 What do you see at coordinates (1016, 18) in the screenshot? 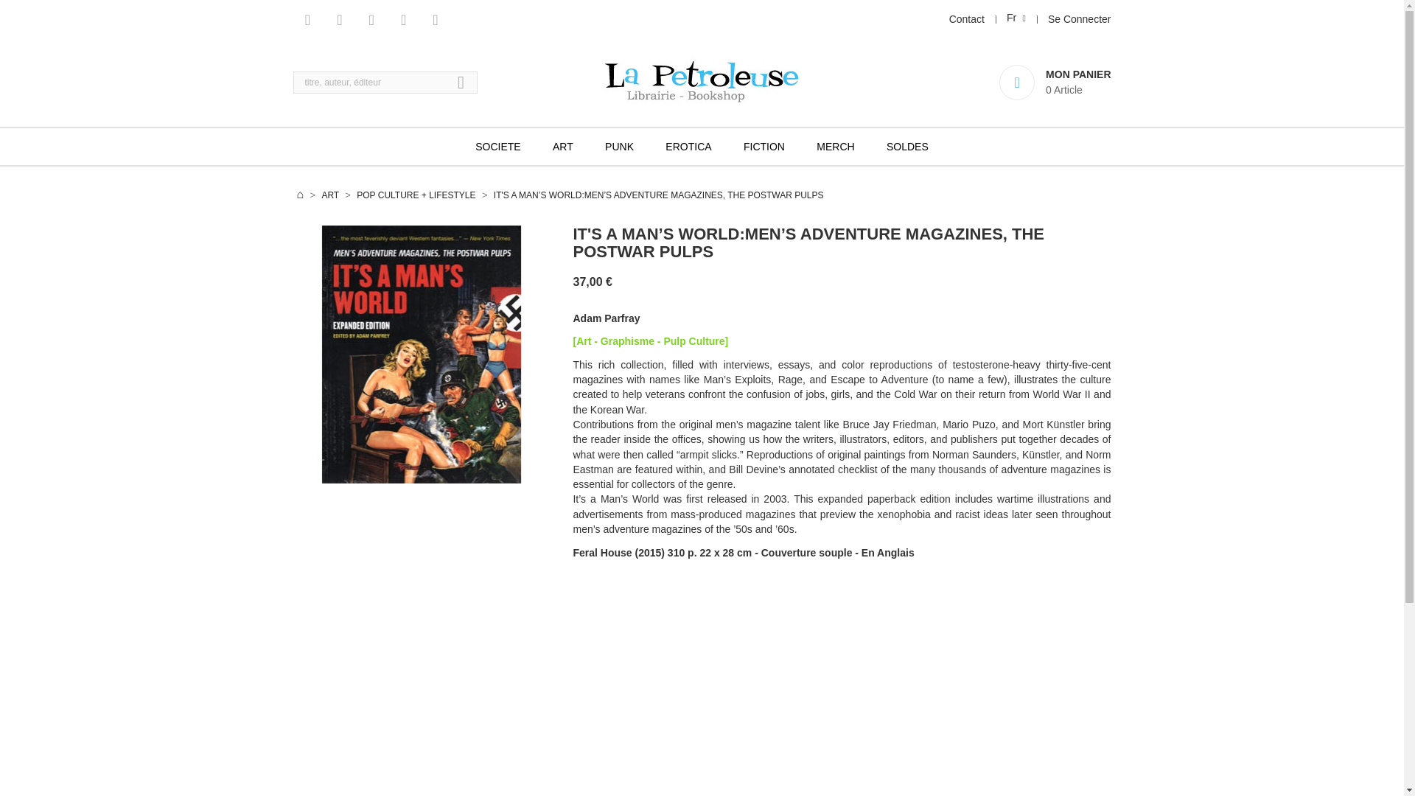
I see `Fr` at bounding box center [1016, 18].